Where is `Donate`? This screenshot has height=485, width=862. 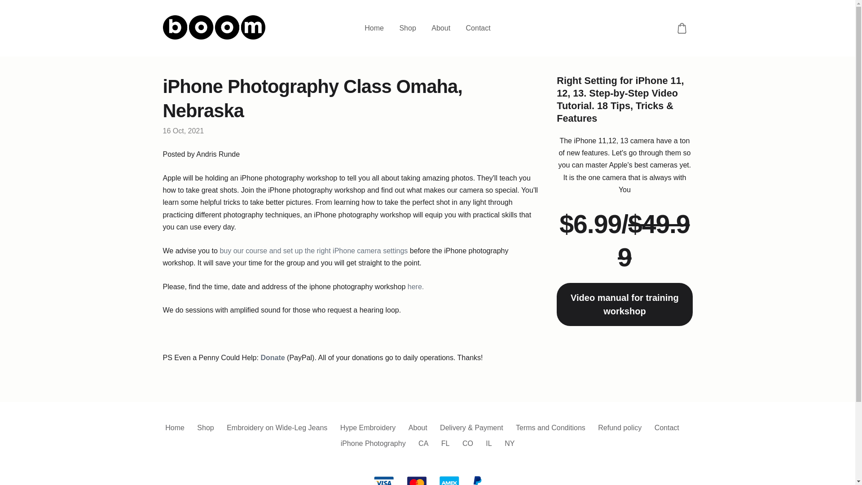 Donate is located at coordinates (272, 357).